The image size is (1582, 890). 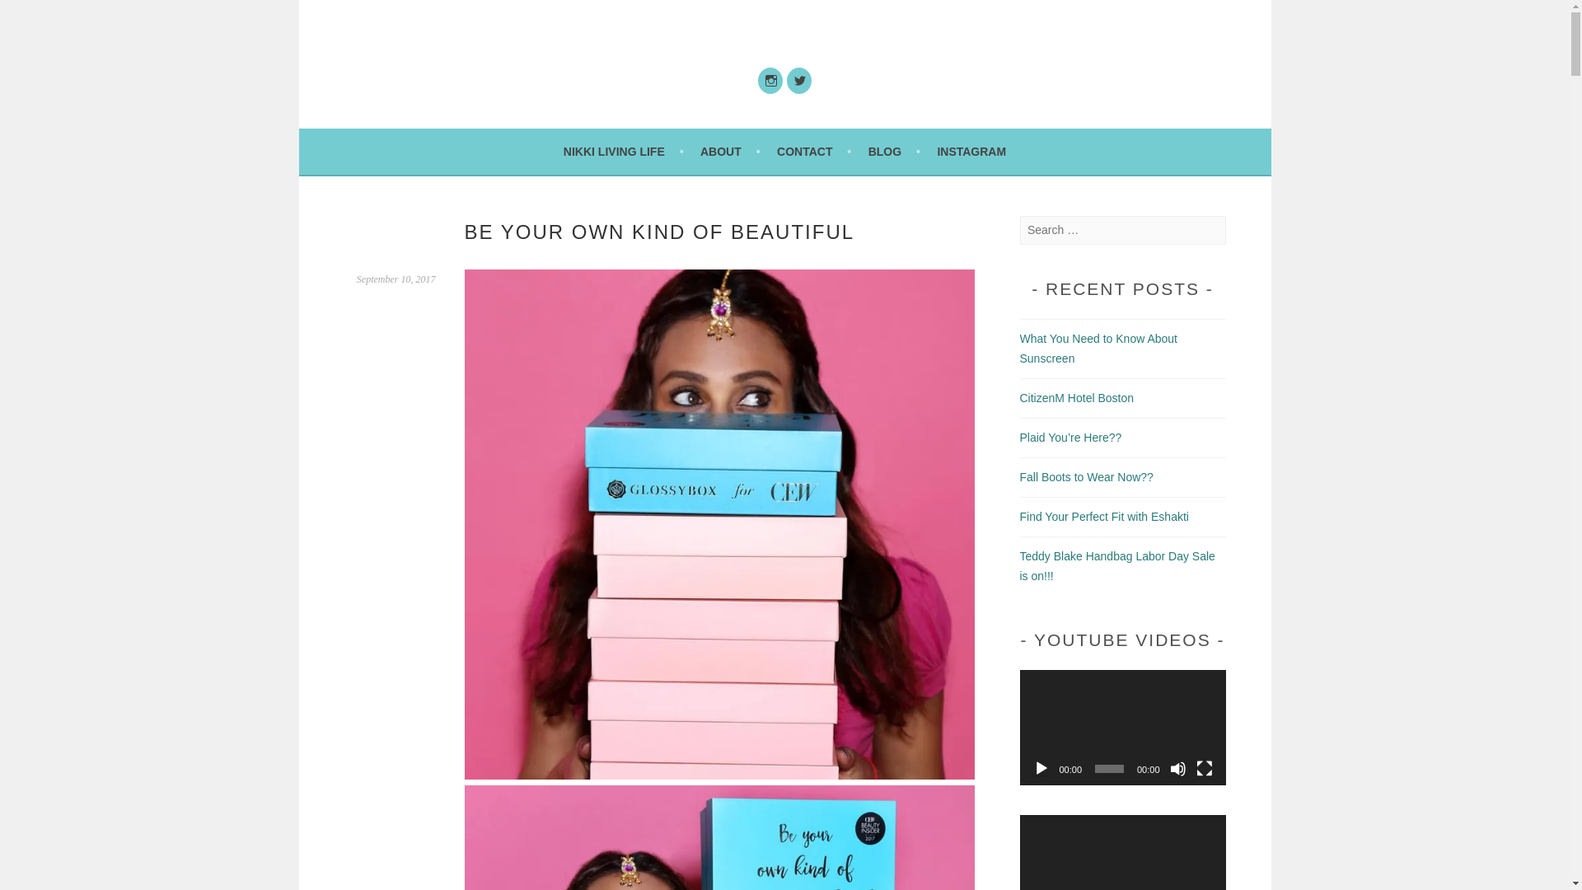 I want to click on NIKKI LIVING LIFE, so click(x=623, y=151).